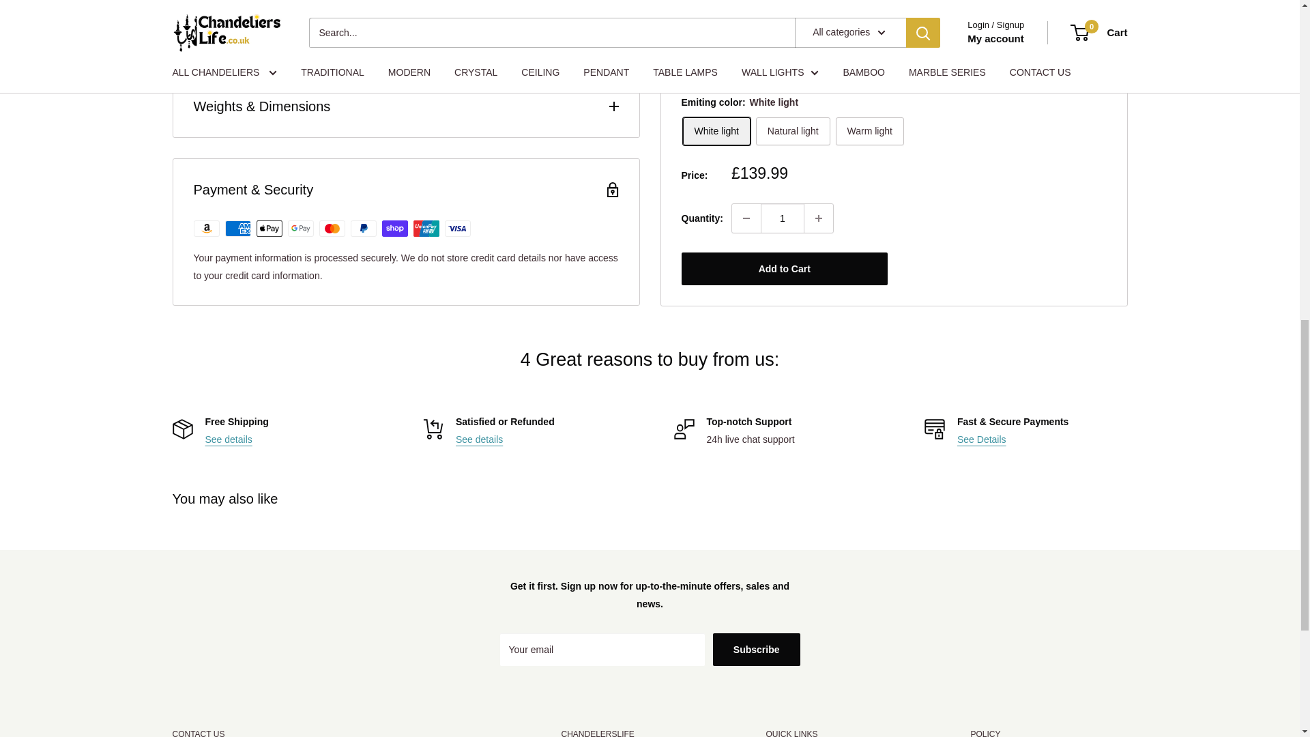  I want to click on Shipping policy, so click(228, 439).